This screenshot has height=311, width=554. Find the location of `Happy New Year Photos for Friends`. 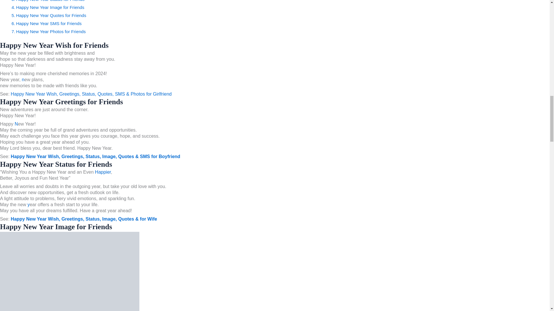

Happy New Year Photos for Friends is located at coordinates (51, 31).